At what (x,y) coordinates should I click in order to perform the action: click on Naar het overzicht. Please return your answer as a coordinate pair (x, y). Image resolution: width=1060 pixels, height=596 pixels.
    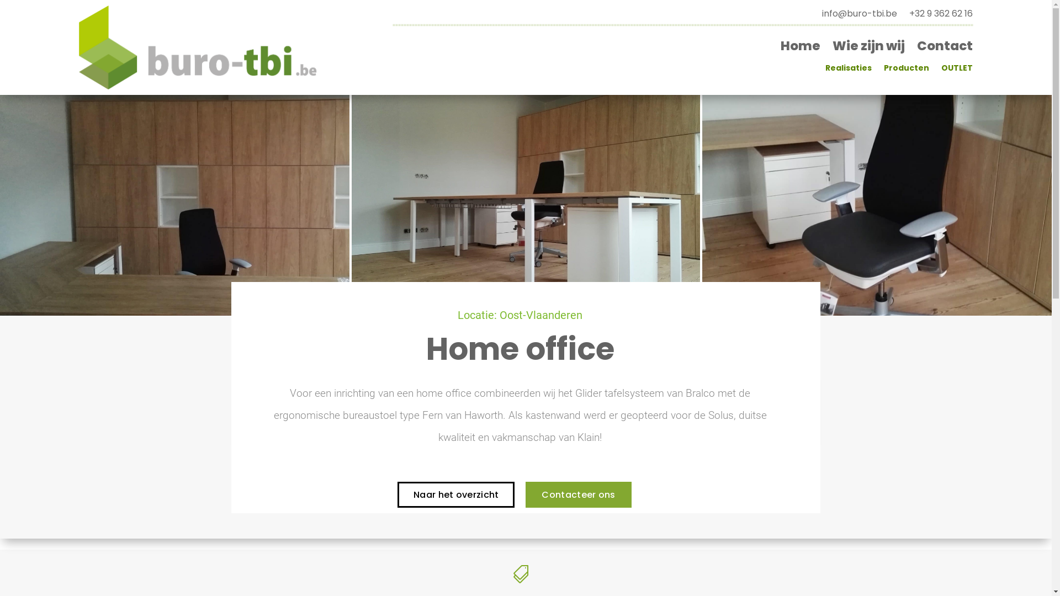
    Looking at the image, I should click on (456, 494).